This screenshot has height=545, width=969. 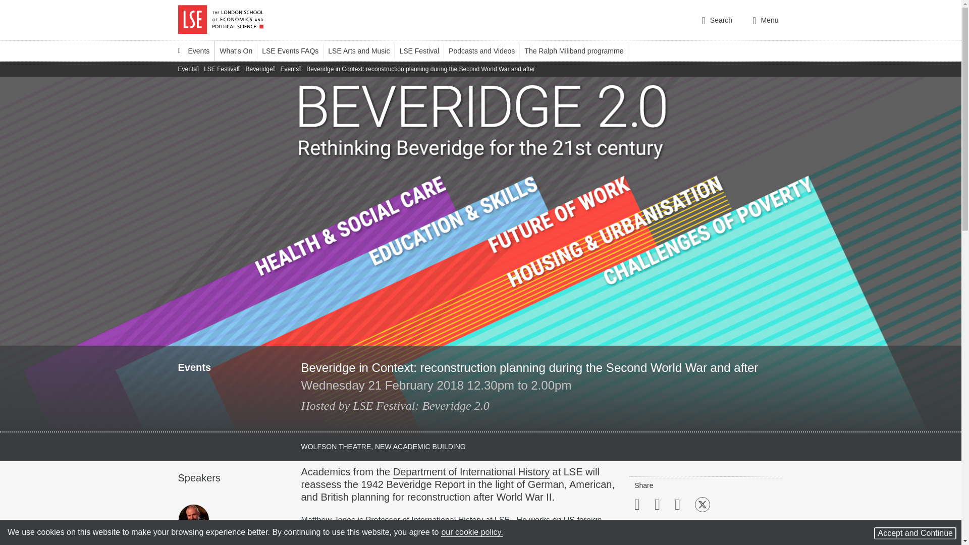 What do you see at coordinates (194, 50) in the screenshot?
I see `LSE Events` at bounding box center [194, 50].